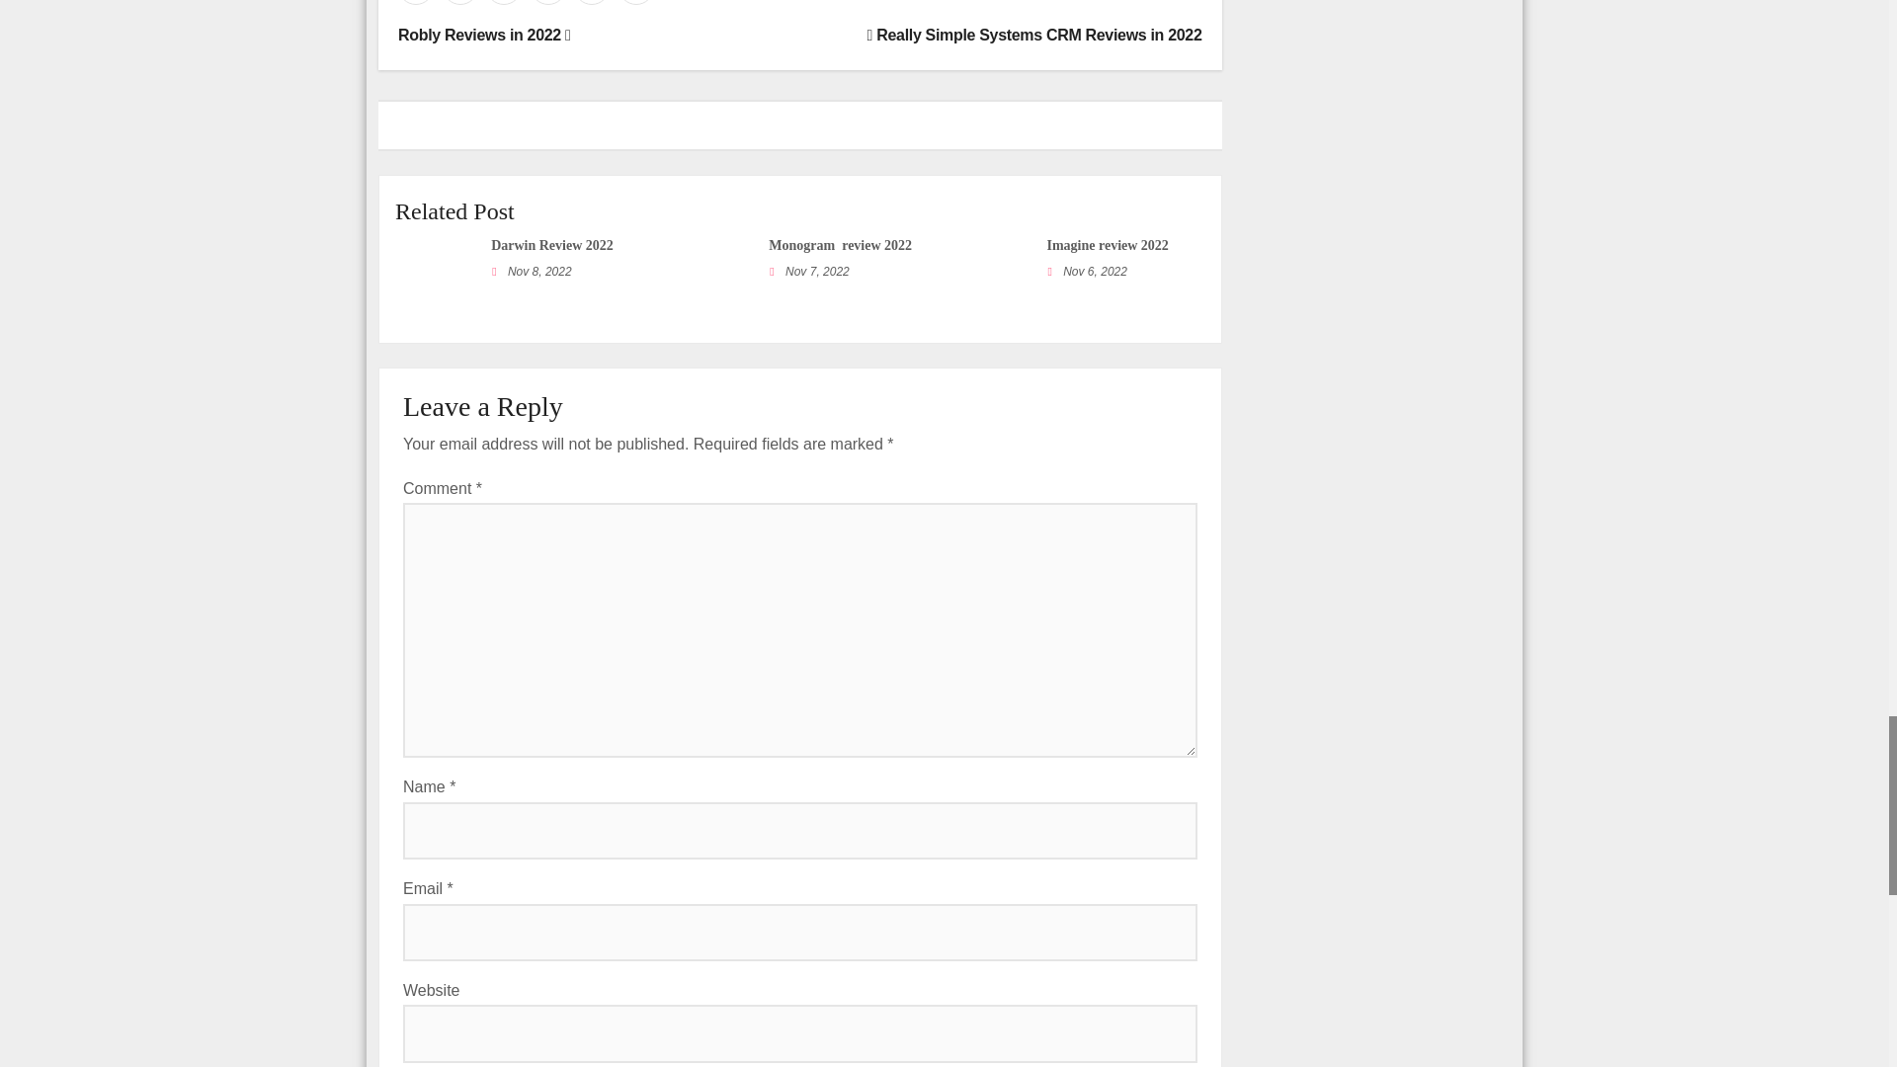 This screenshot has height=1067, width=1897. What do you see at coordinates (484, 36) in the screenshot?
I see `Robly Reviews in 2022` at bounding box center [484, 36].